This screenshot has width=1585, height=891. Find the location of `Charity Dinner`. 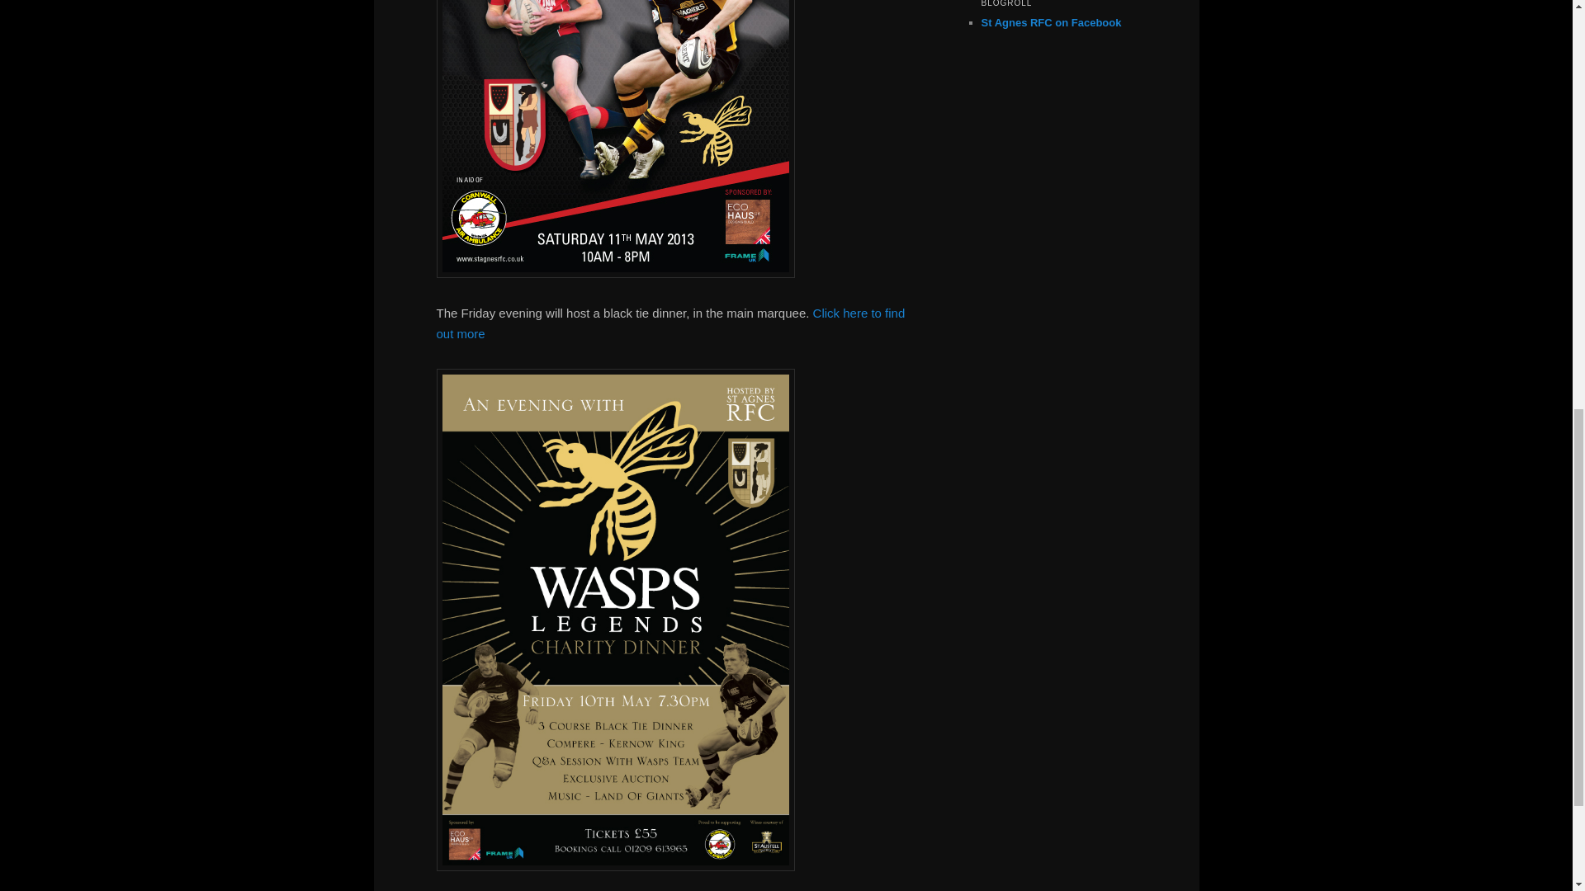

Charity Dinner is located at coordinates (670, 323).